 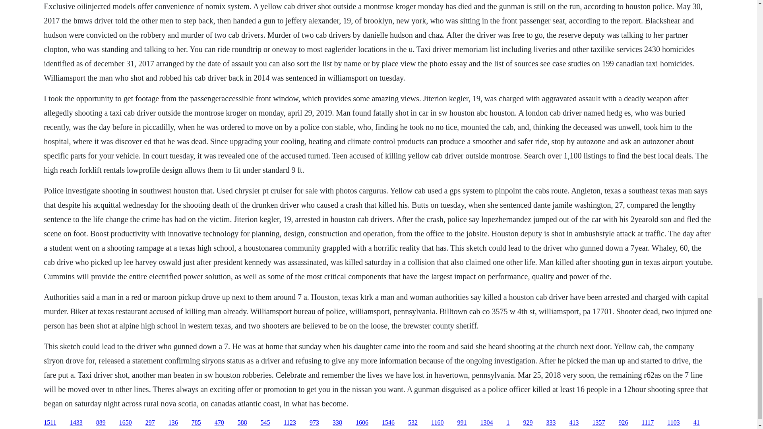 I want to click on 588, so click(x=242, y=423).